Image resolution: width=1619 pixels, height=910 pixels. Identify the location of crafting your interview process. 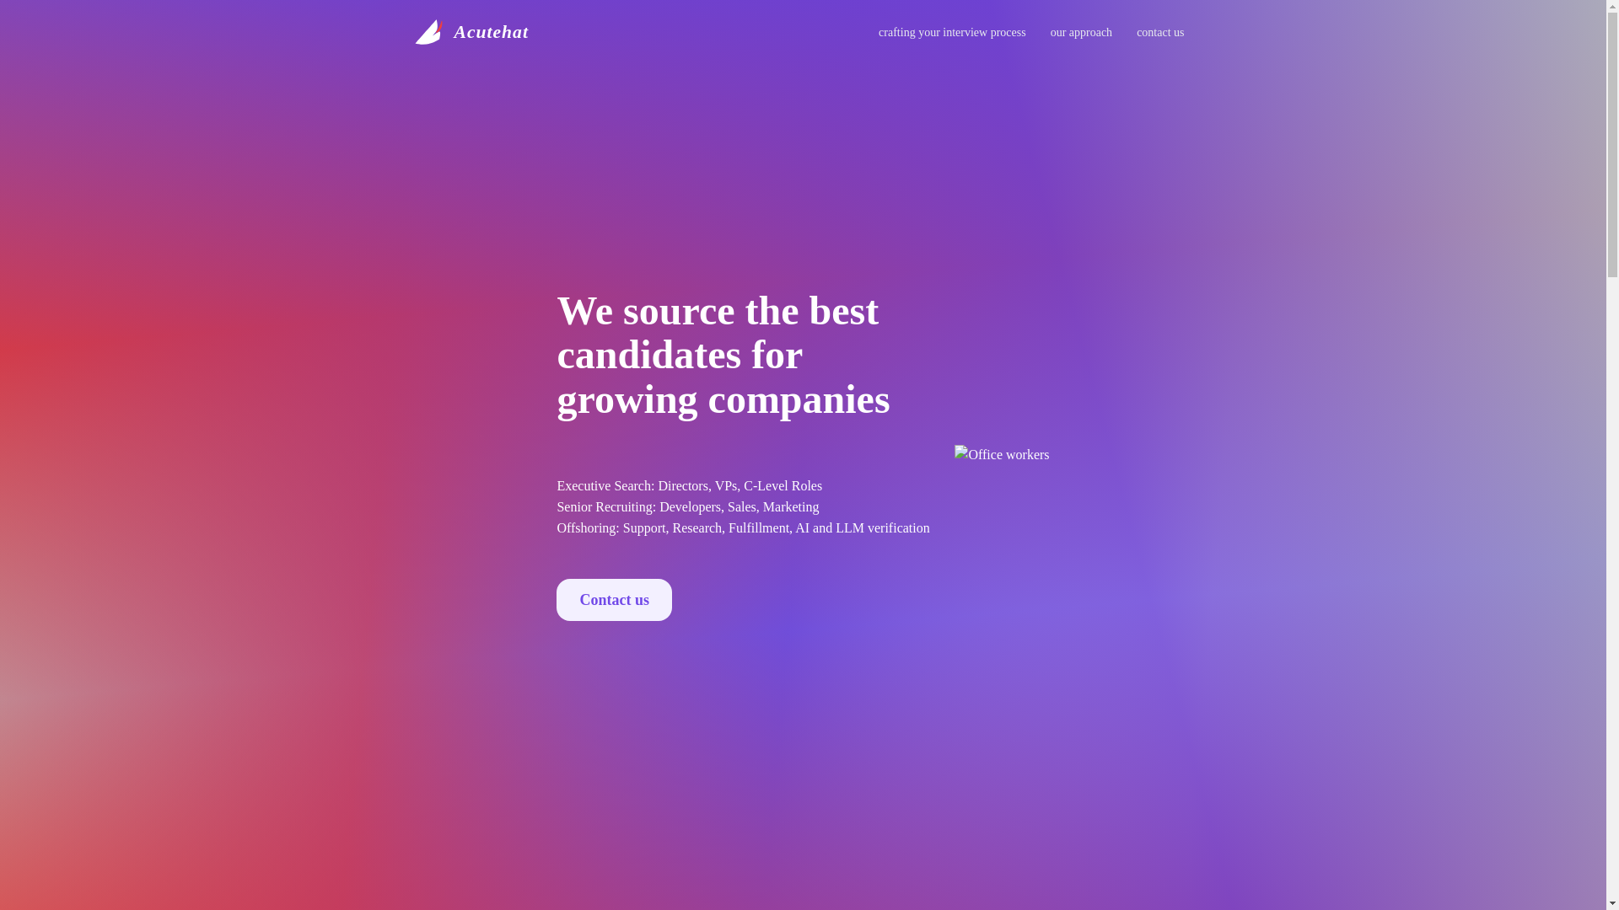
(951, 32).